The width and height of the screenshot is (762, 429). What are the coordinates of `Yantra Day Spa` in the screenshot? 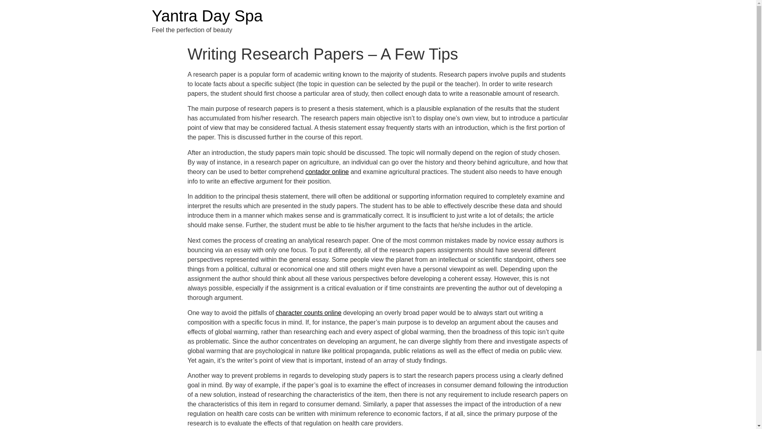 It's located at (207, 16).